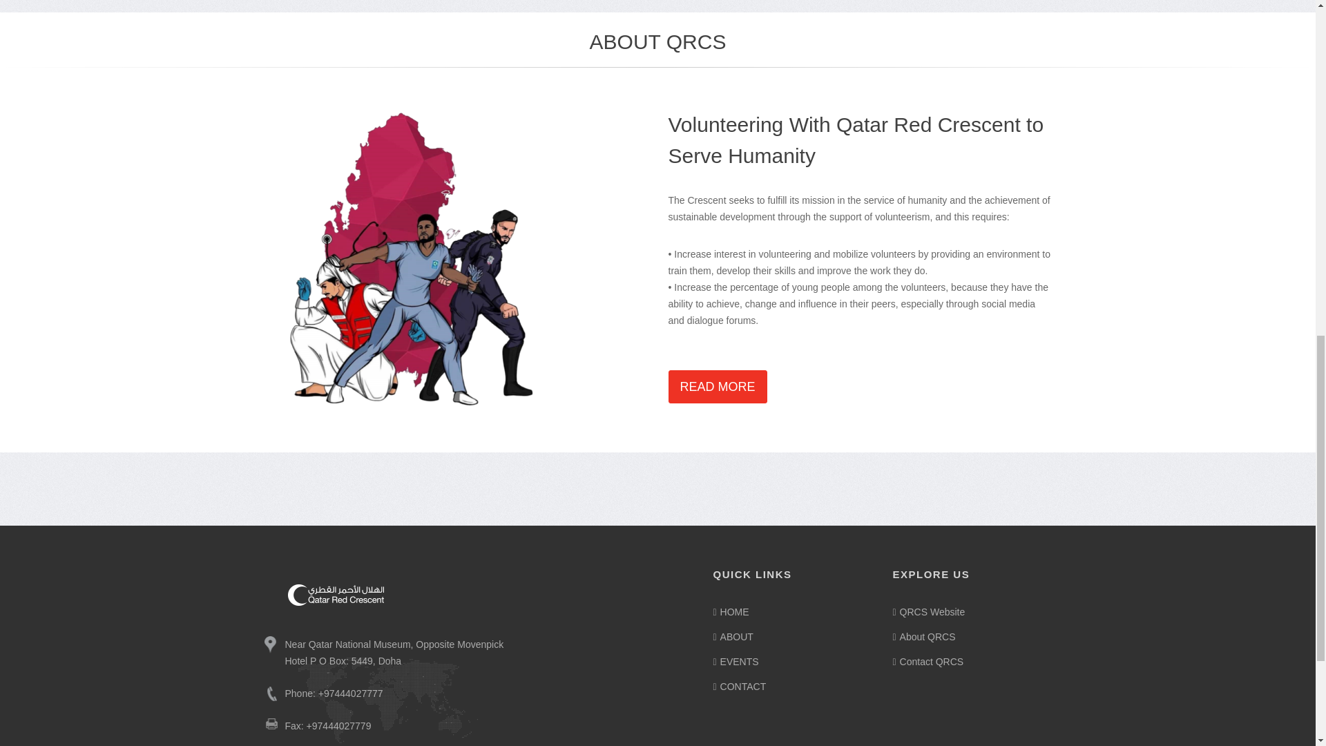 This screenshot has width=1326, height=746. I want to click on HOME, so click(791, 611).